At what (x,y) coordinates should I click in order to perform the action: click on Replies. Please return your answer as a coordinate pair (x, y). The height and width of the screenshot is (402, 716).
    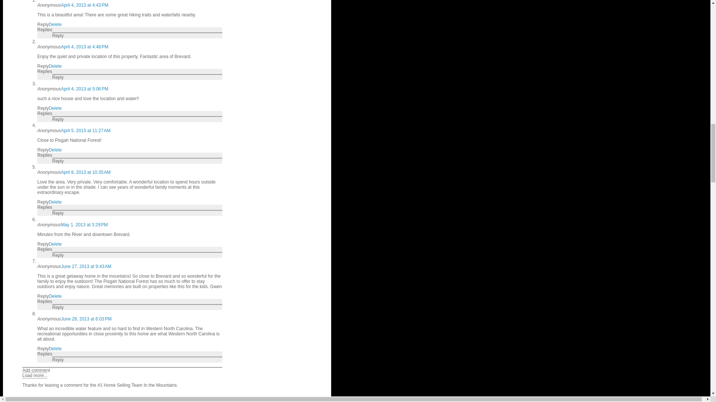
    Looking at the image, I should click on (45, 71).